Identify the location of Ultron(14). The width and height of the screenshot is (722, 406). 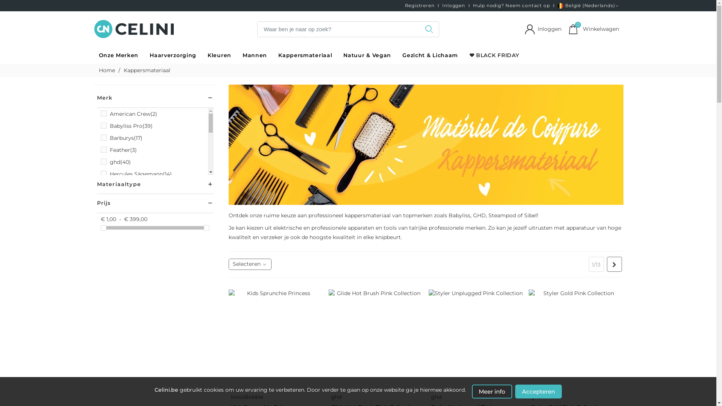
(123, 282).